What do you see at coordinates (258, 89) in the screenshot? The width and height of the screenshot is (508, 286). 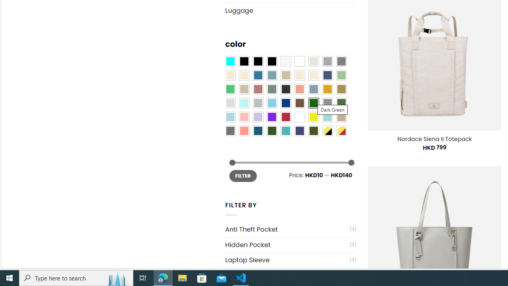 I see `Rose` at bounding box center [258, 89].